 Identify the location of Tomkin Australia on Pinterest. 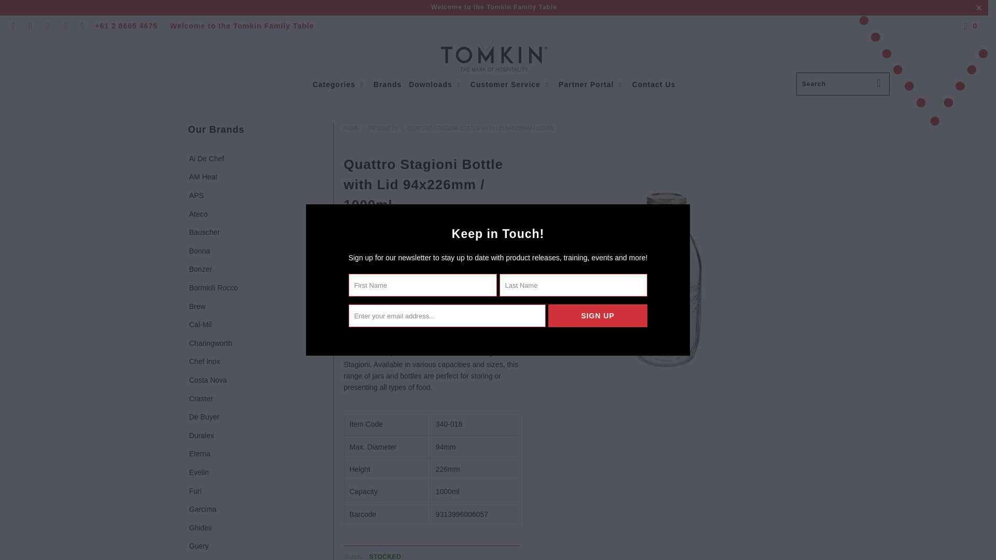
(48, 26).